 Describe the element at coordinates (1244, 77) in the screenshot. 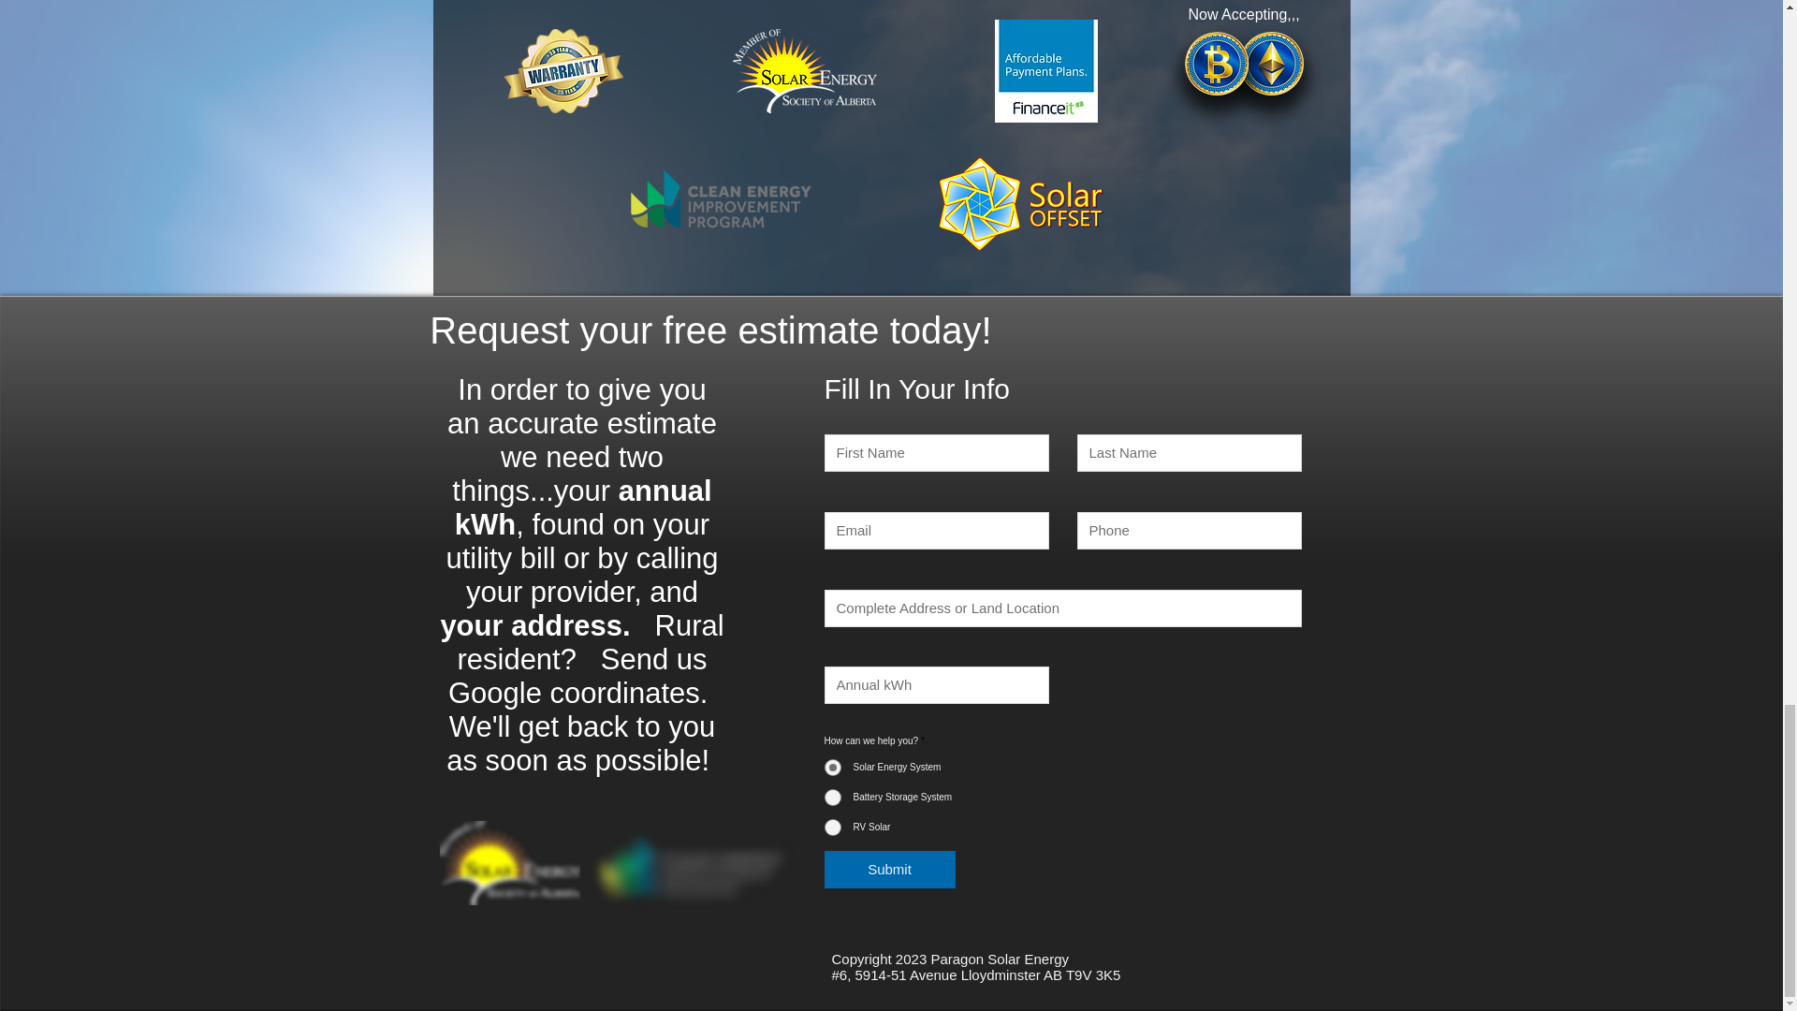

I see `Ethereum and Bitcoin.png` at that location.